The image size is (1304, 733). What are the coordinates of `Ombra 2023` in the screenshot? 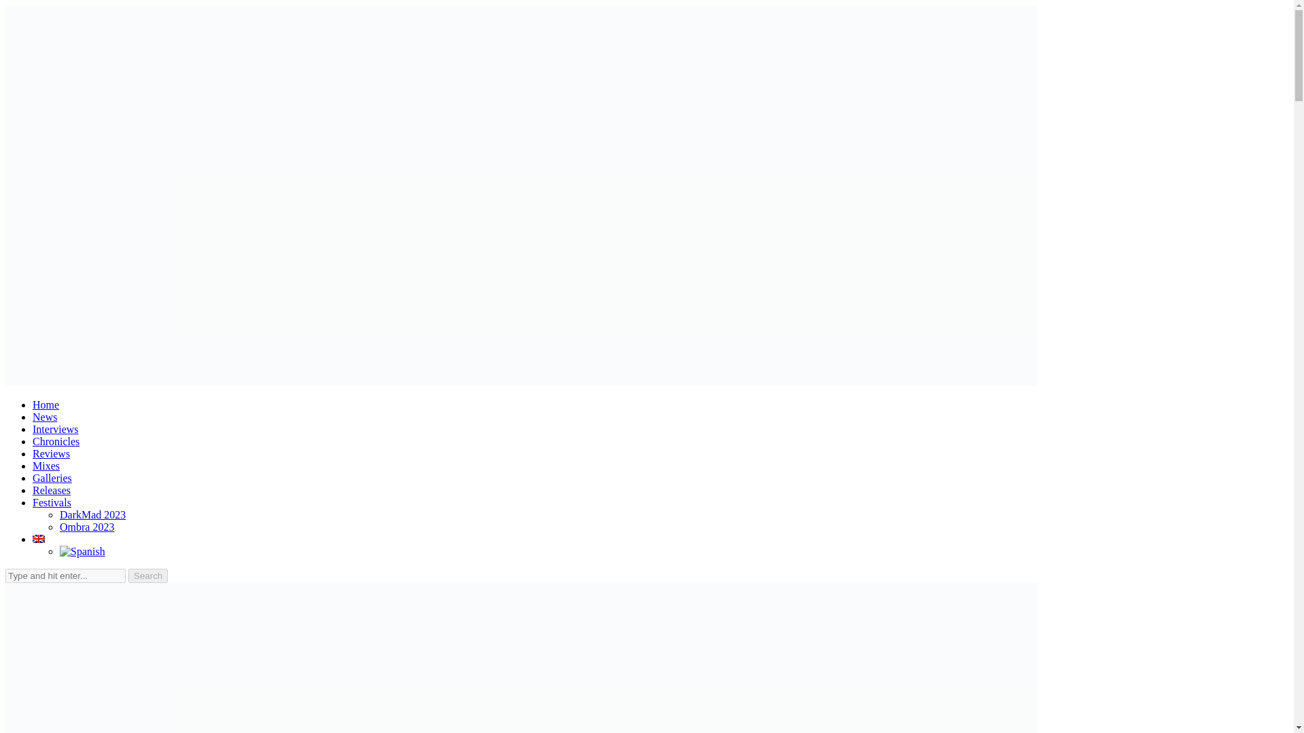 It's located at (87, 527).